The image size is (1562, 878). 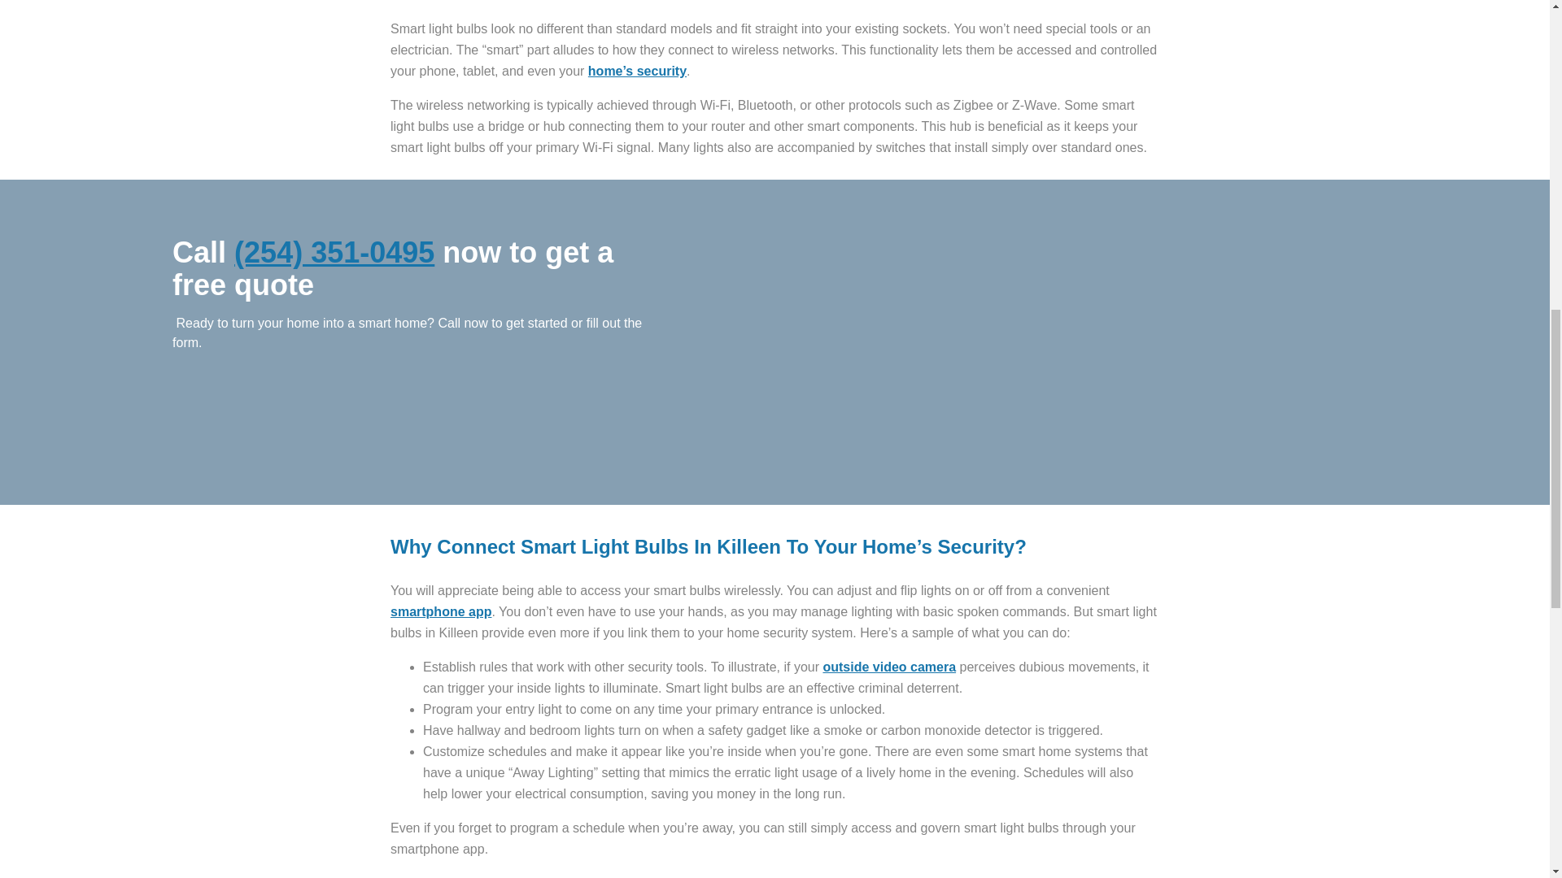 I want to click on smartphone app, so click(x=441, y=611).